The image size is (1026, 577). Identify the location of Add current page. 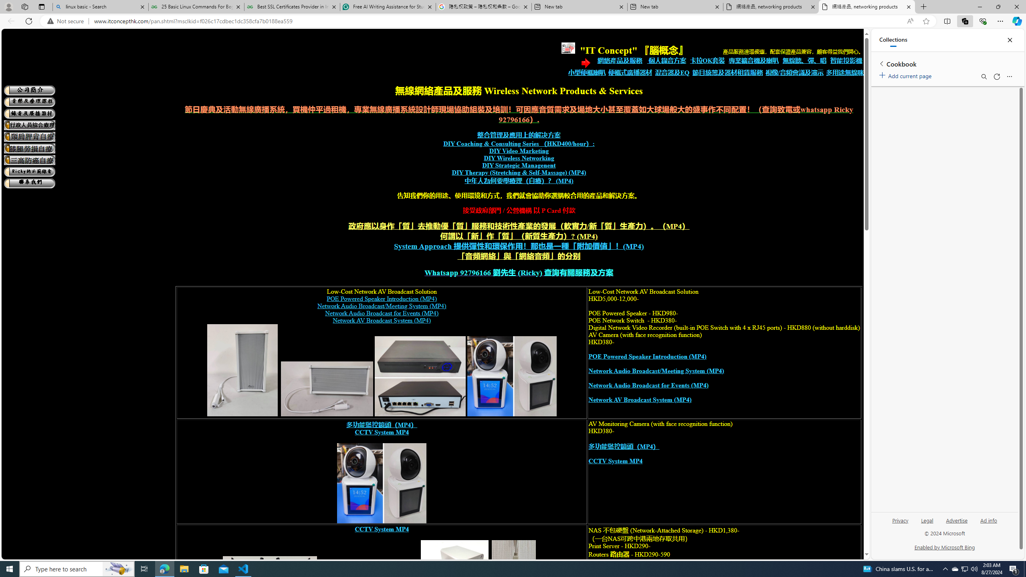
(907, 75).